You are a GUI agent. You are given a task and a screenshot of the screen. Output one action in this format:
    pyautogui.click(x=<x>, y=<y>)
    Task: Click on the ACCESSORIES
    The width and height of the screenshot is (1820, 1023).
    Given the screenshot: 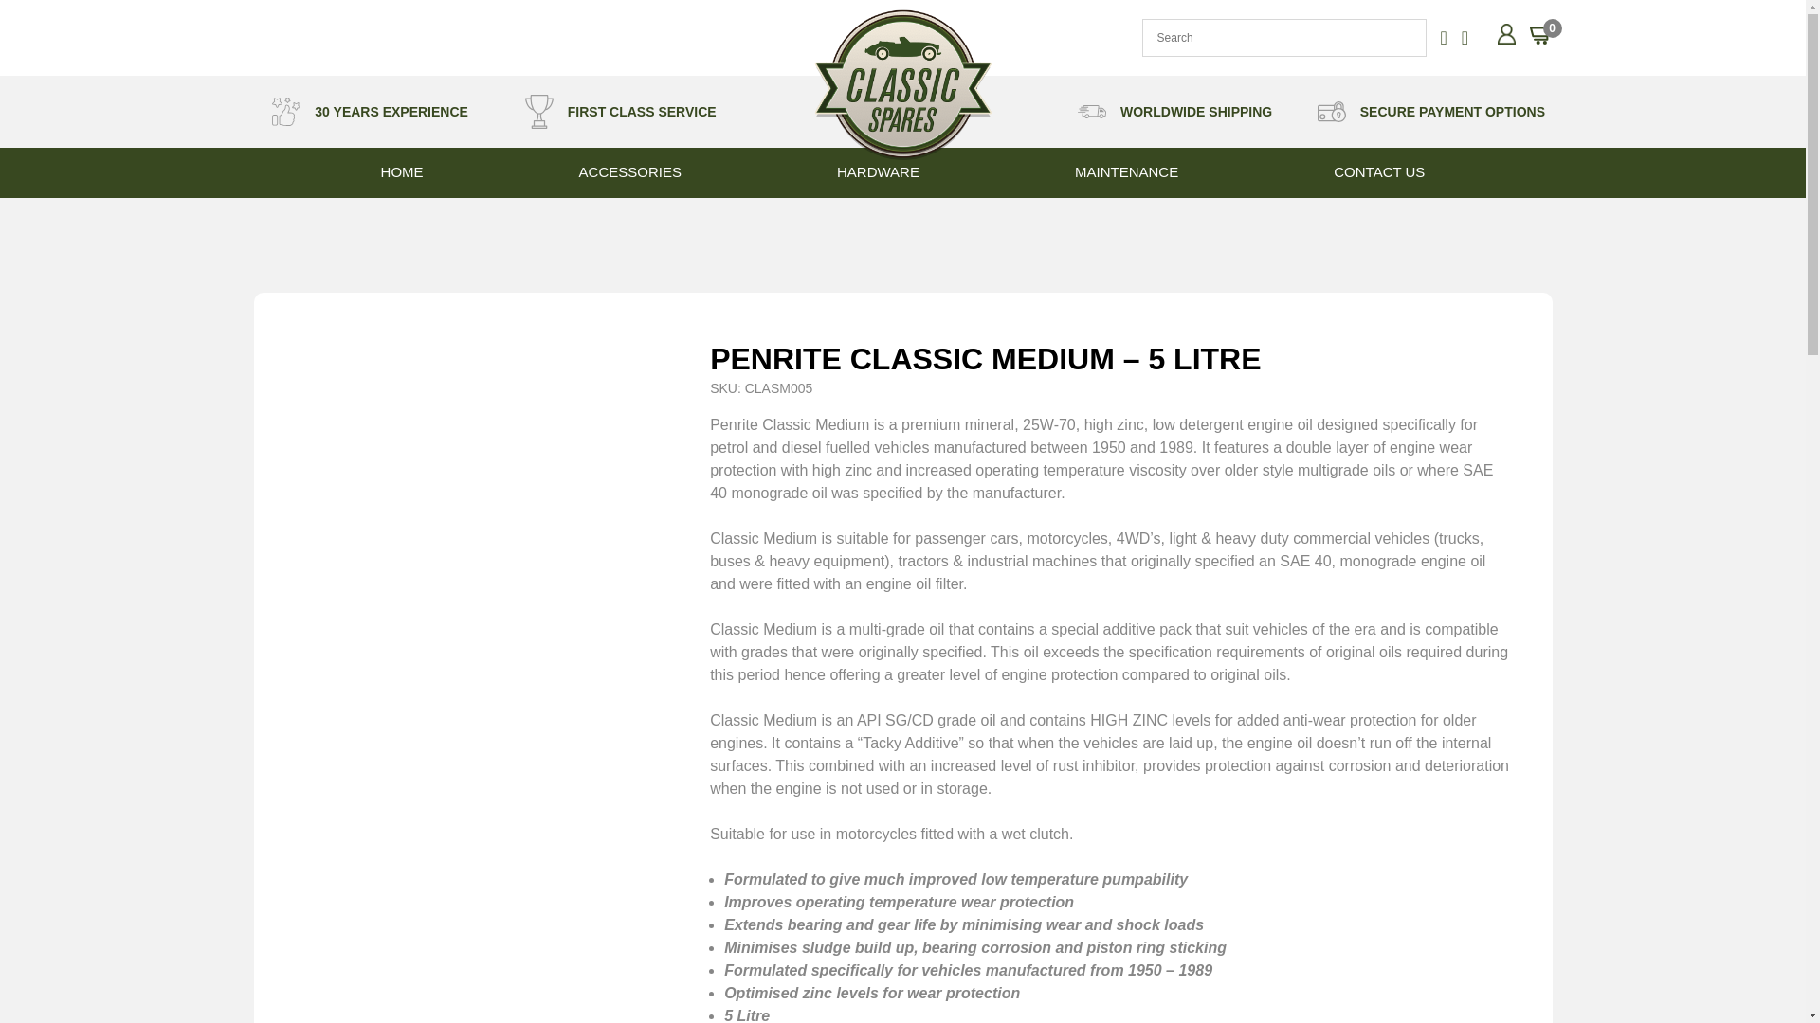 What is the action you would take?
    pyautogui.click(x=629, y=172)
    